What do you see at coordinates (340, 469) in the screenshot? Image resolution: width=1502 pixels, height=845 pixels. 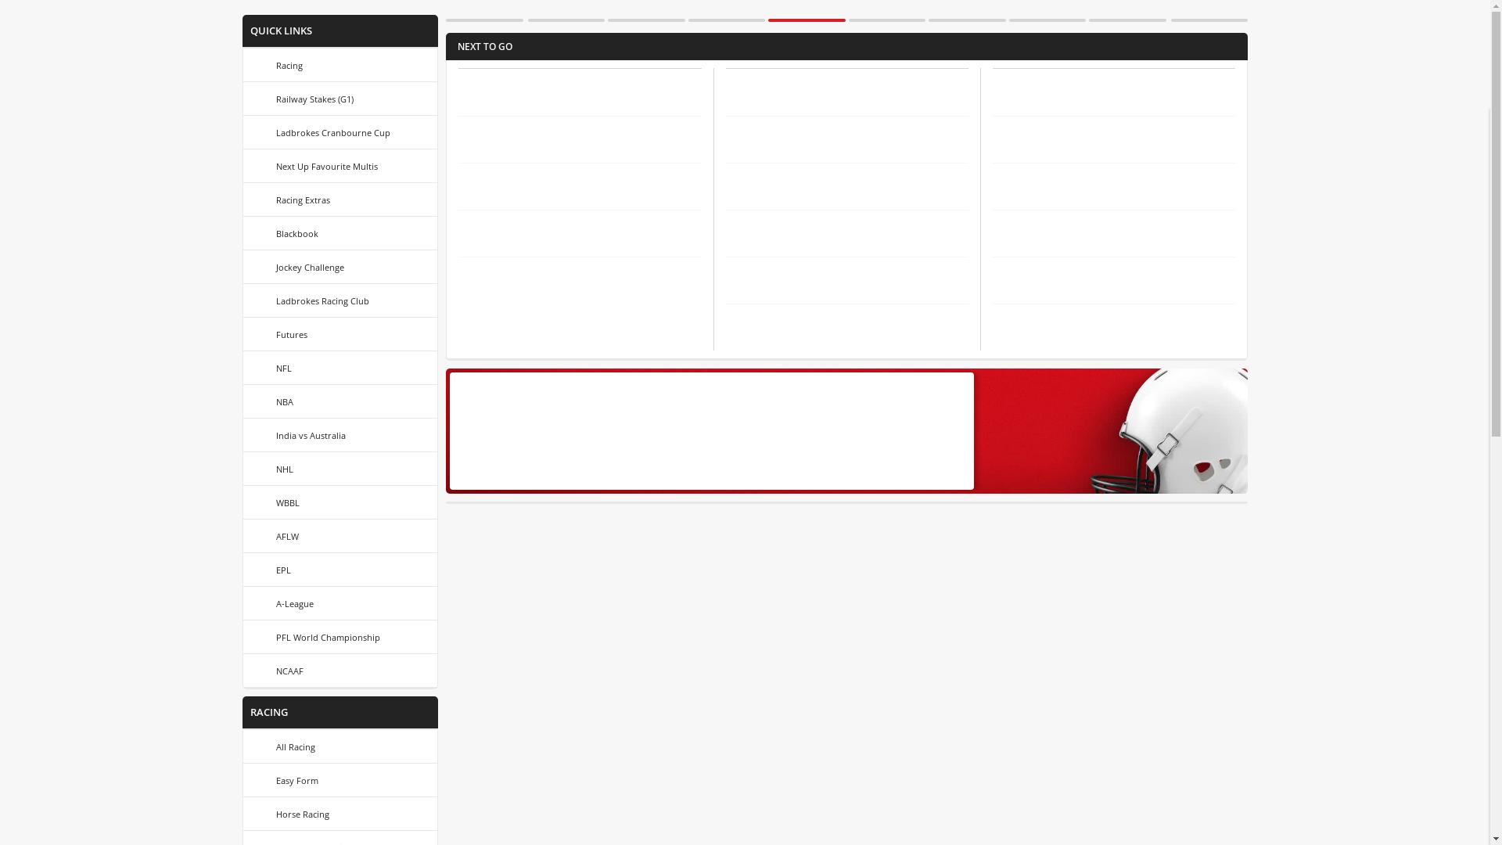 I see `NHL` at bounding box center [340, 469].